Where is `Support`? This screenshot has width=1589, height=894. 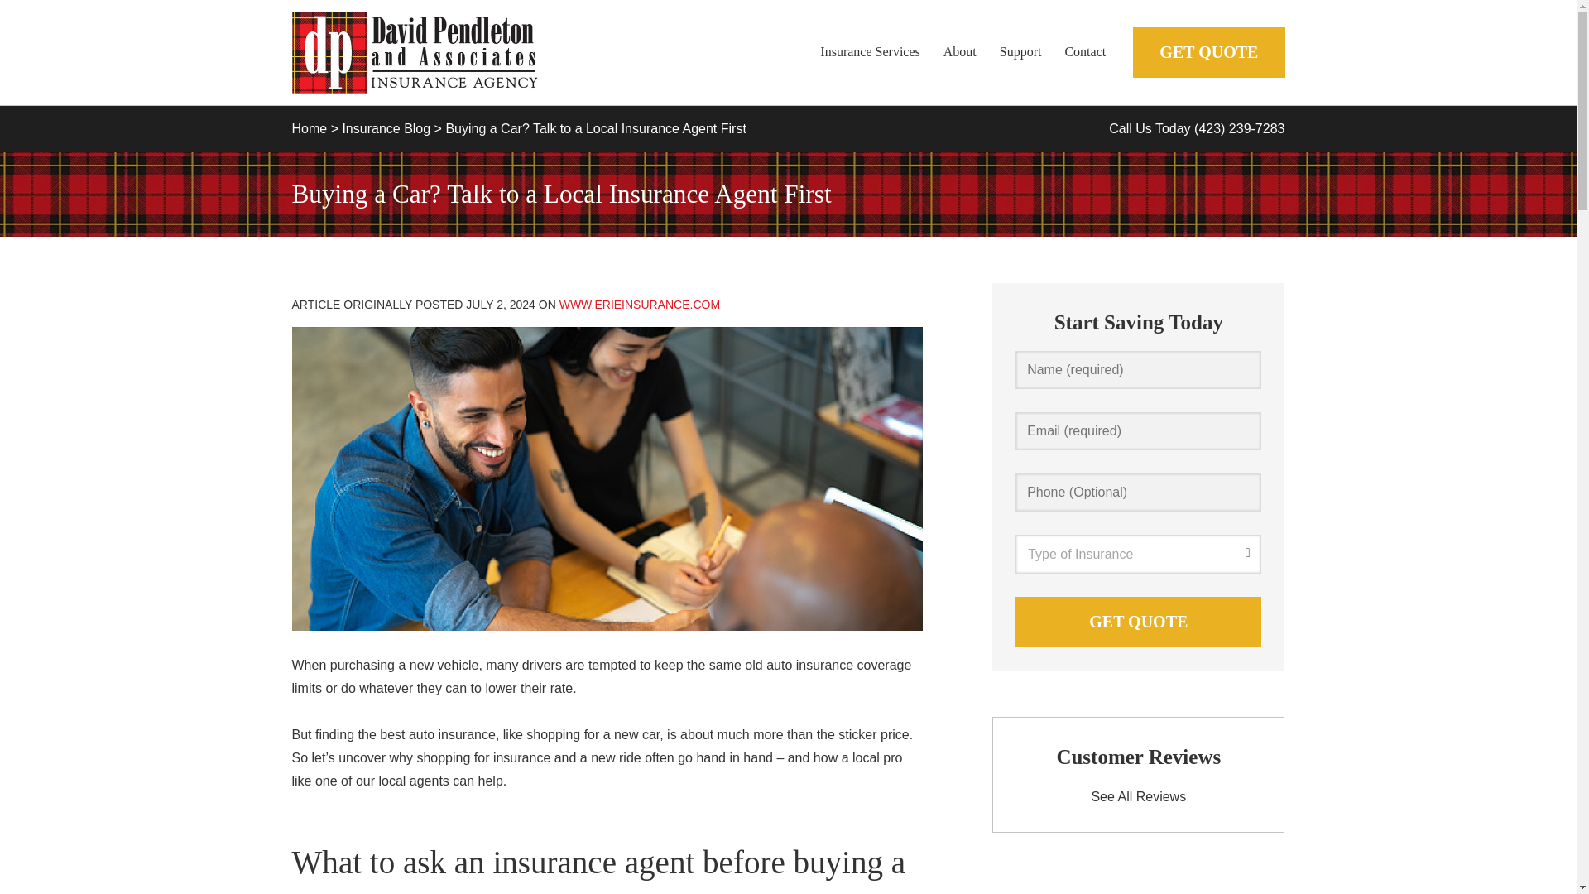
Support is located at coordinates (1020, 51).